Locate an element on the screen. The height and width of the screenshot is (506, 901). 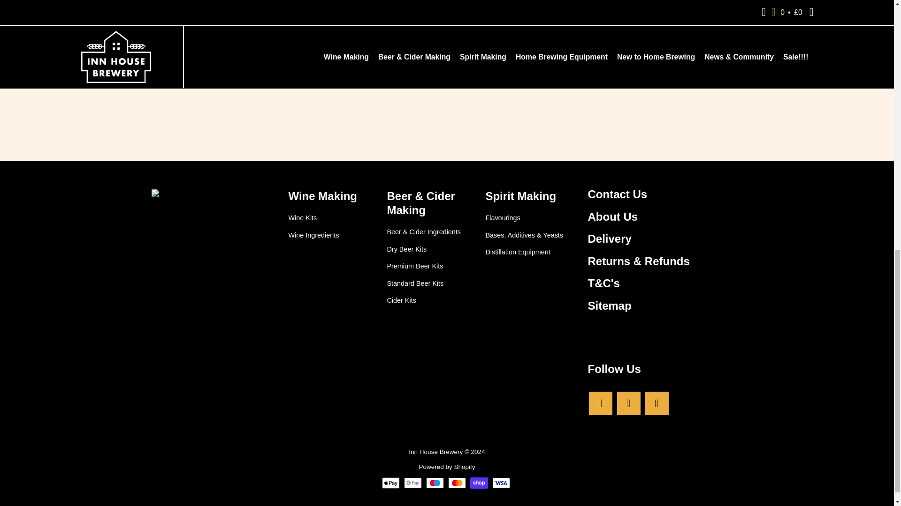
Shop Pay is located at coordinates (479, 483).